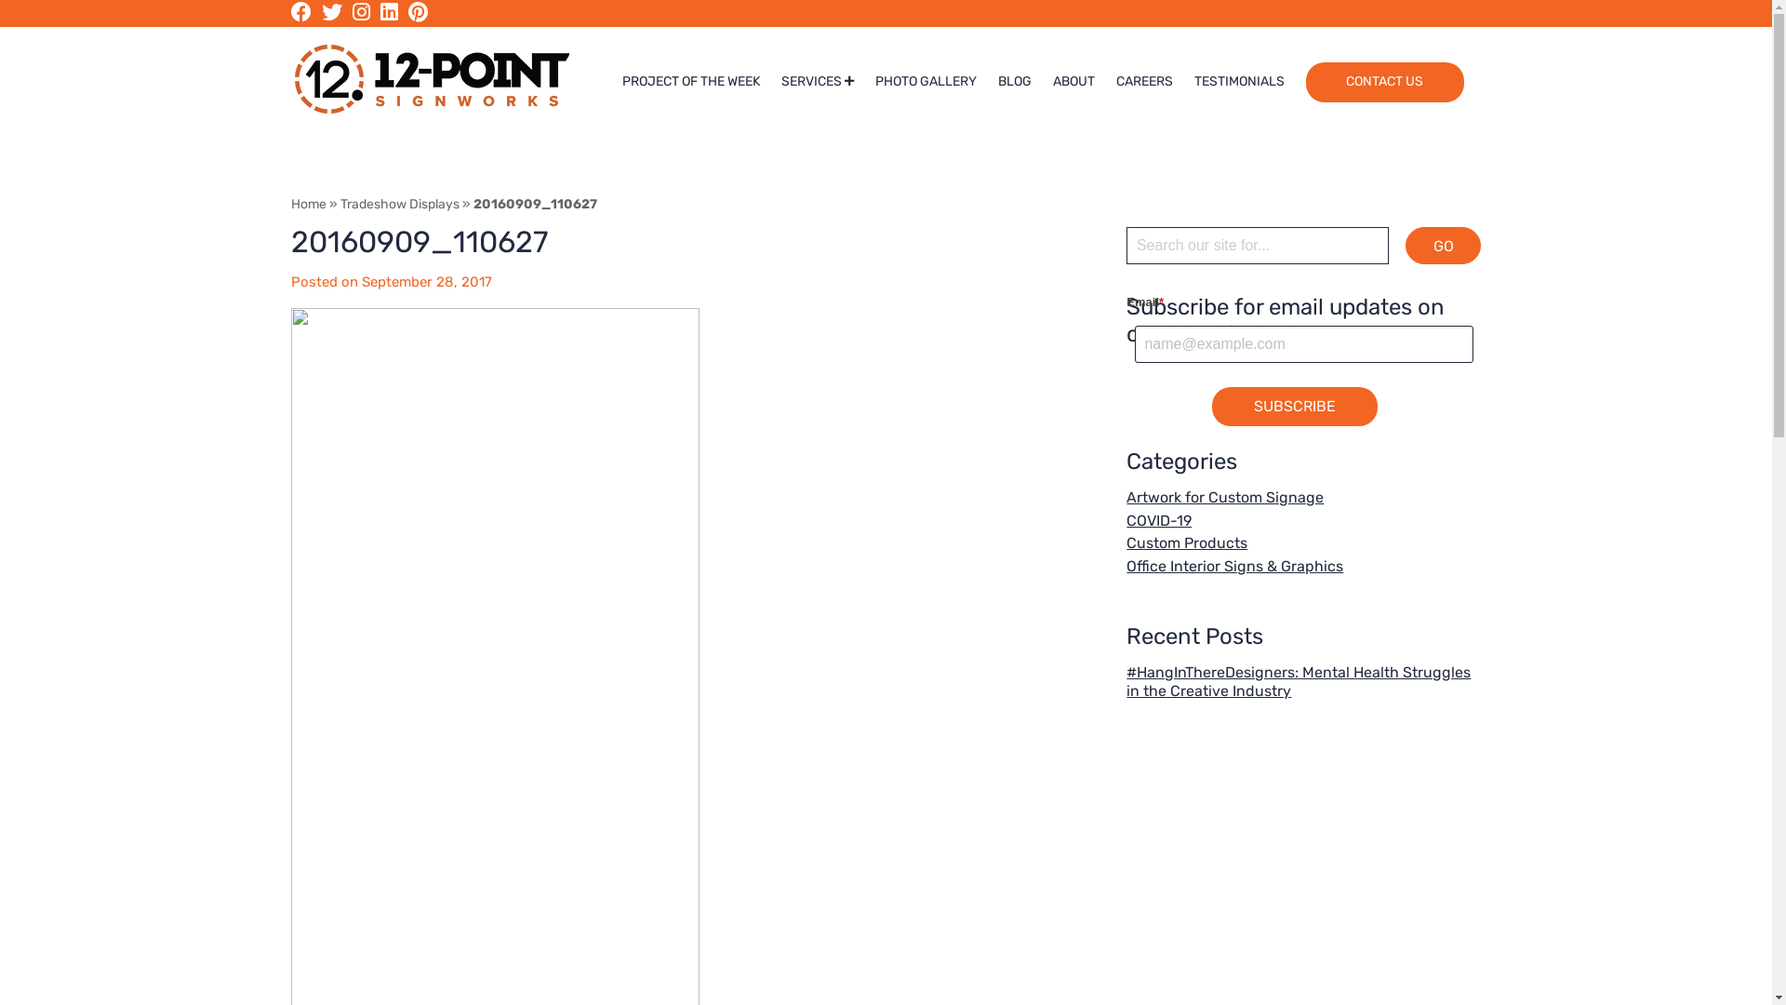 Image resolution: width=1786 pixels, height=1005 pixels. I want to click on CAREERS, so click(1144, 82).